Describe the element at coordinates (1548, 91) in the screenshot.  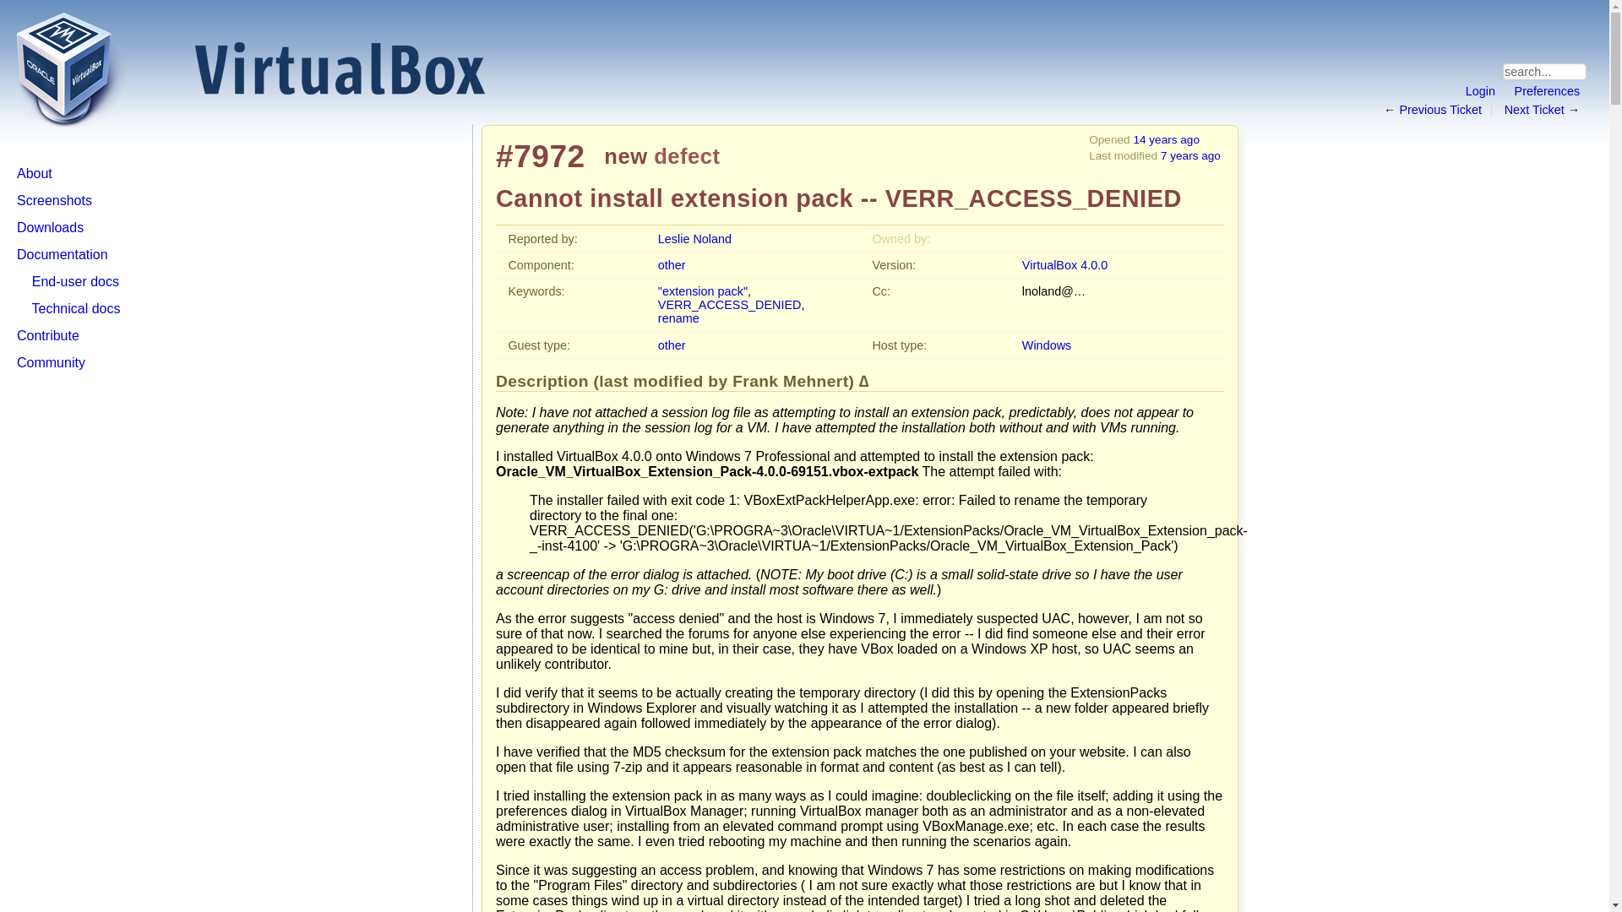
I see `Preferences` at that location.